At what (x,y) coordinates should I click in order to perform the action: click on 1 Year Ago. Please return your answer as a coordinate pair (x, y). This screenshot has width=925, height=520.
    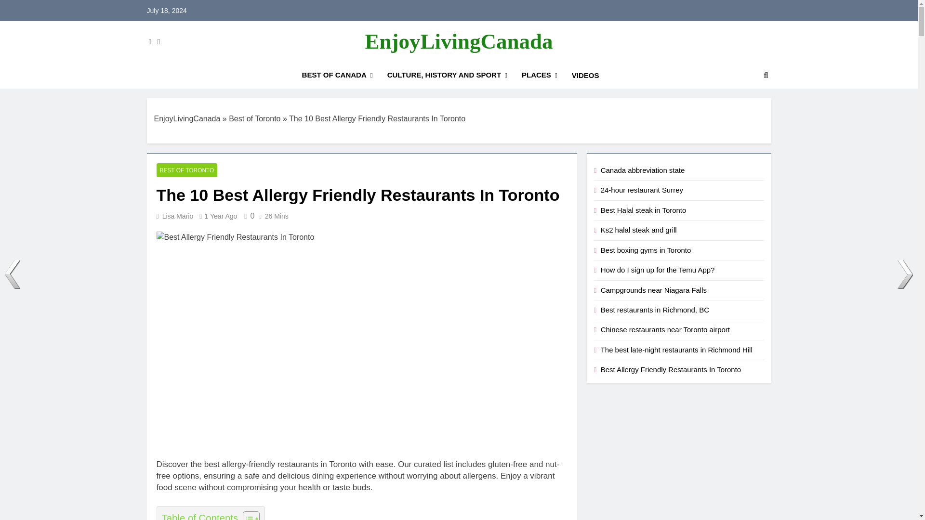
    Looking at the image, I should click on (221, 216).